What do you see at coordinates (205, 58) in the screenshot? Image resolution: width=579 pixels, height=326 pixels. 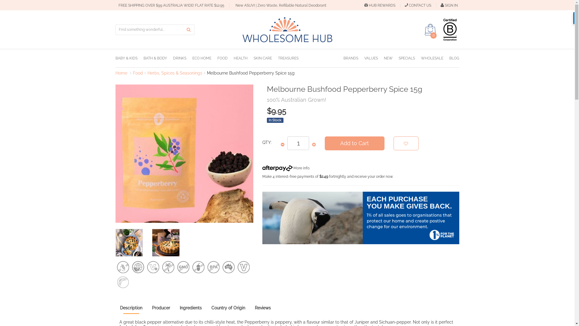 I see `ECO HOME` at bounding box center [205, 58].